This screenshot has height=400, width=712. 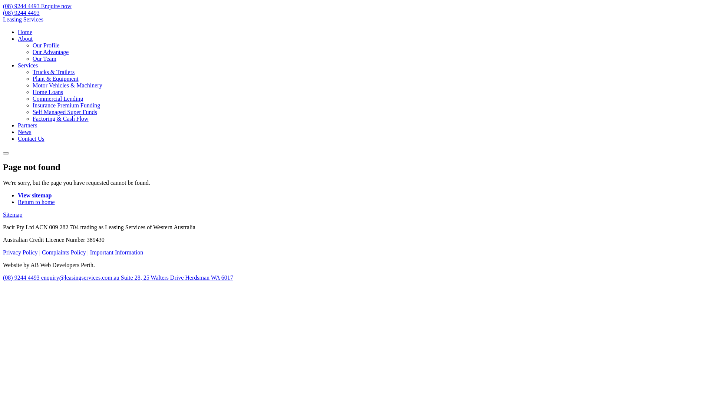 What do you see at coordinates (20, 253) in the screenshot?
I see `Privacy Policy` at bounding box center [20, 253].